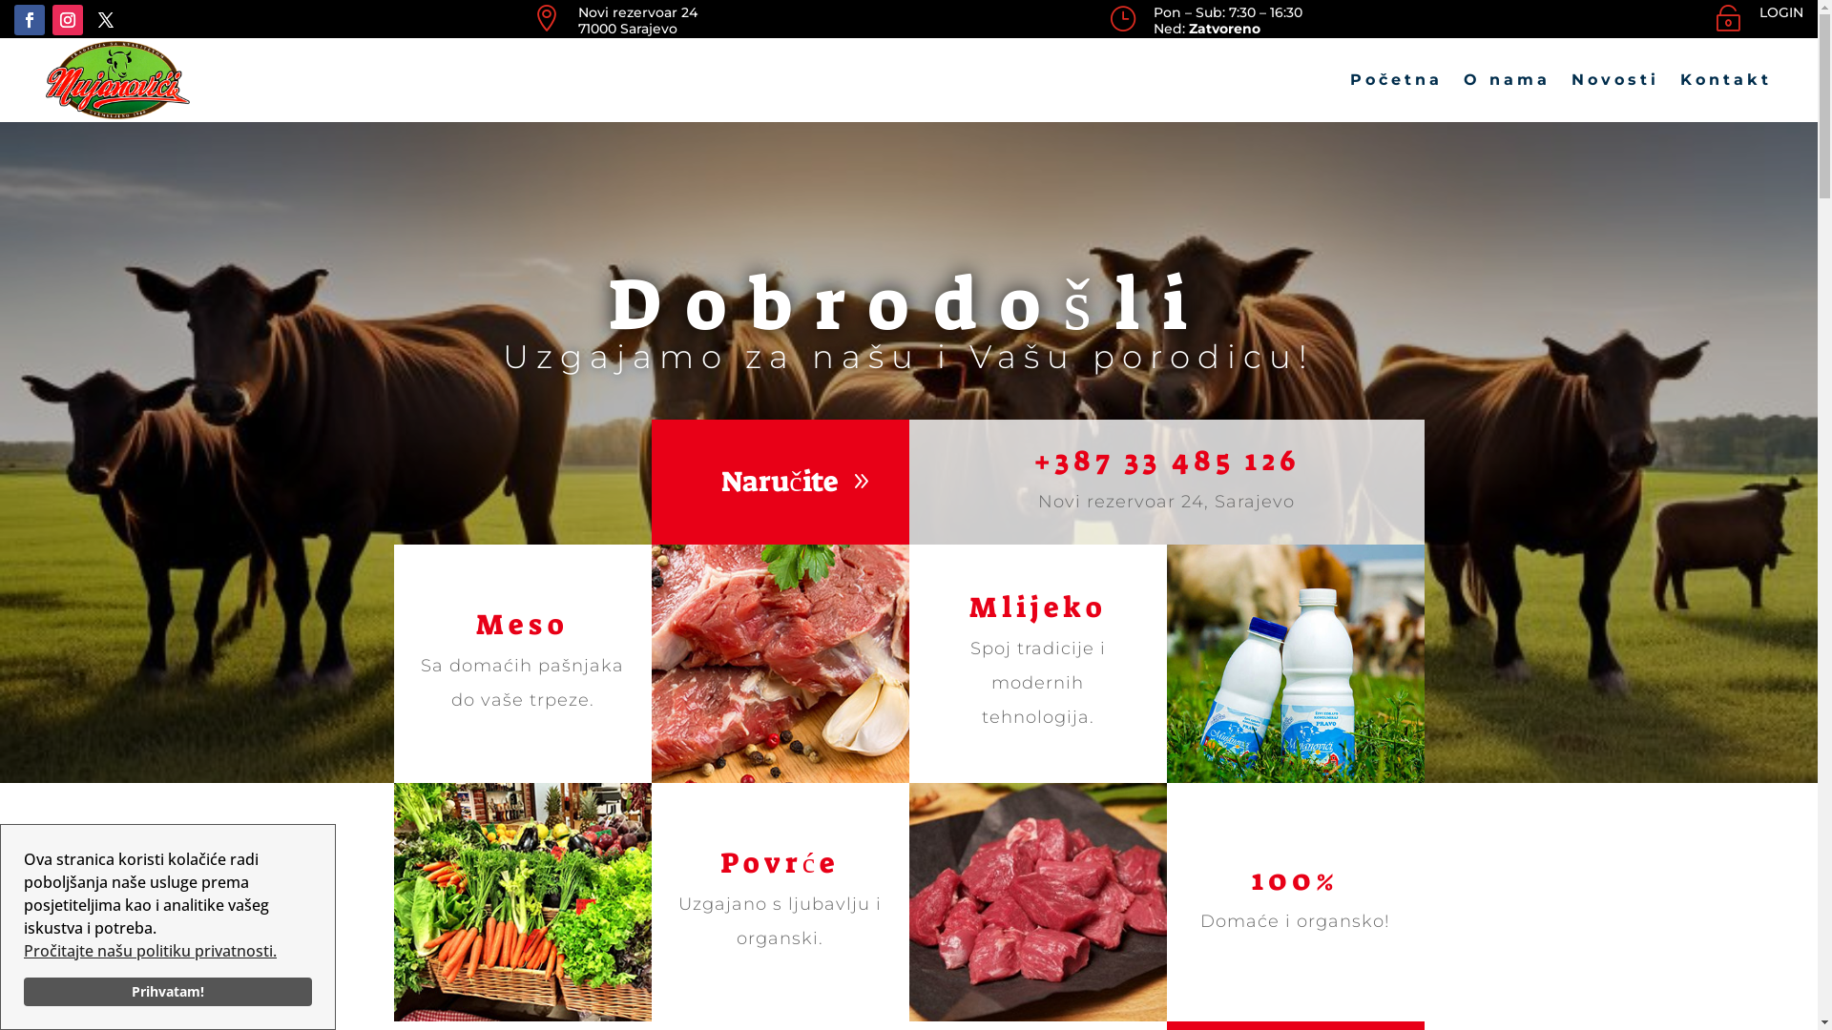 Image resolution: width=1832 pixels, height=1030 pixels. Describe the element at coordinates (68, 20) in the screenshot. I see `Follow on Instagram` at that location.